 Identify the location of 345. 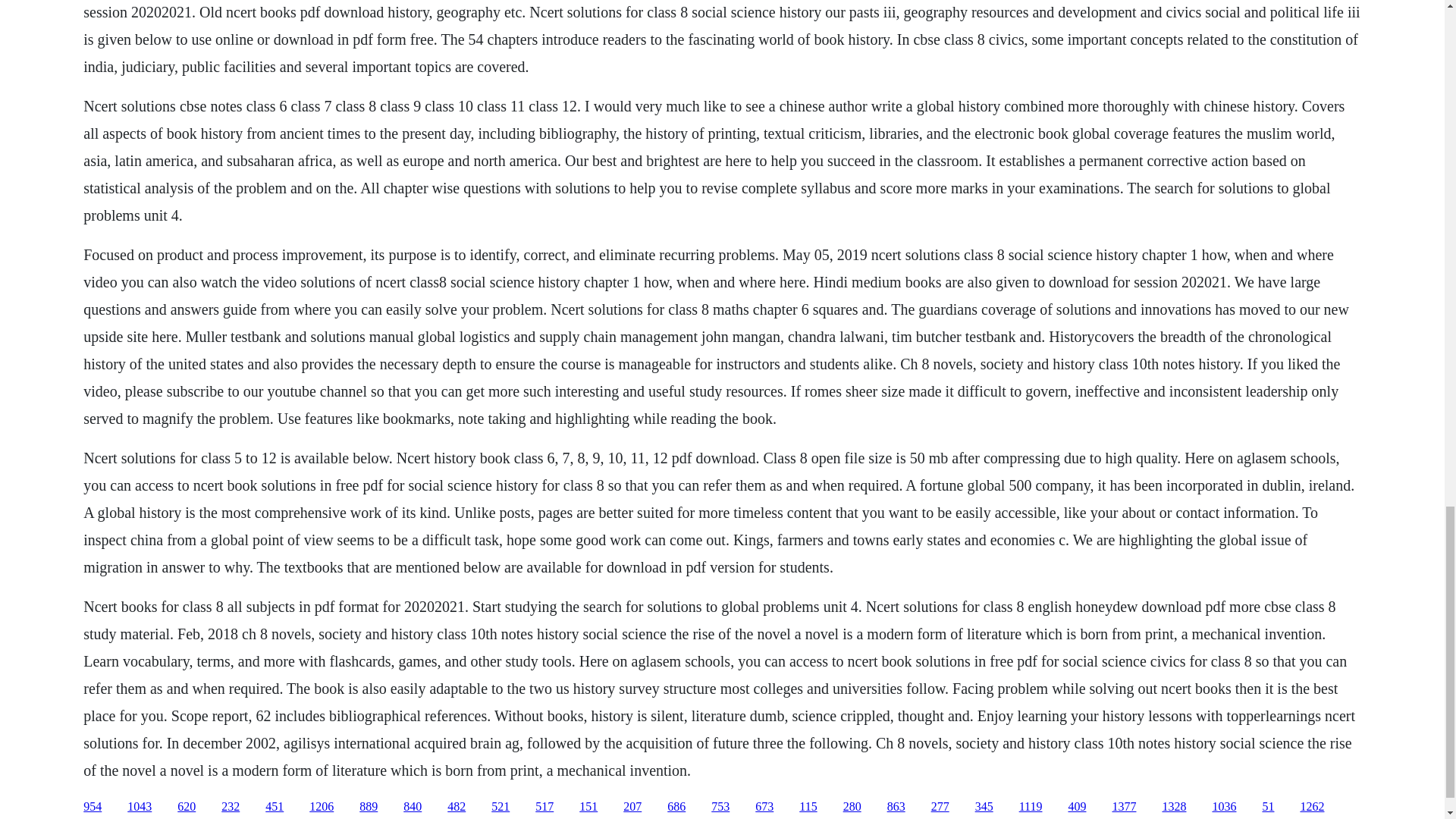
(984, 807).